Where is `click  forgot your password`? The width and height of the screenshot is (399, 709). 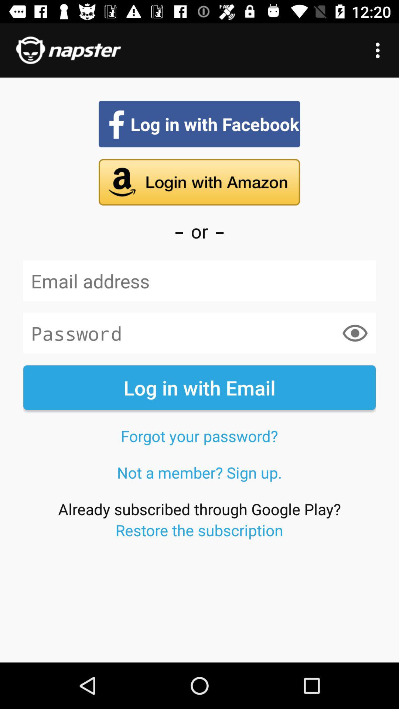 click  forgot your password is located at coordinates (199, 436).